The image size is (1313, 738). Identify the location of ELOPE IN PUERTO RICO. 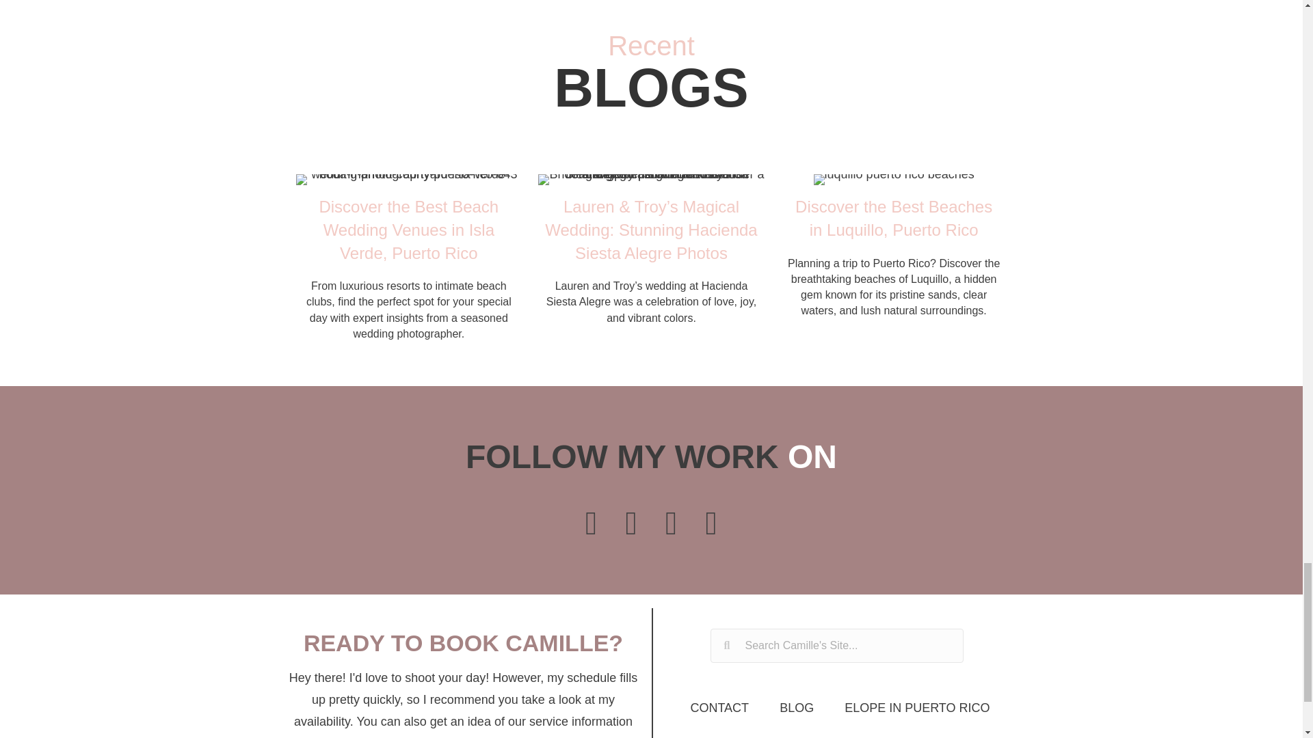
(916, 707).